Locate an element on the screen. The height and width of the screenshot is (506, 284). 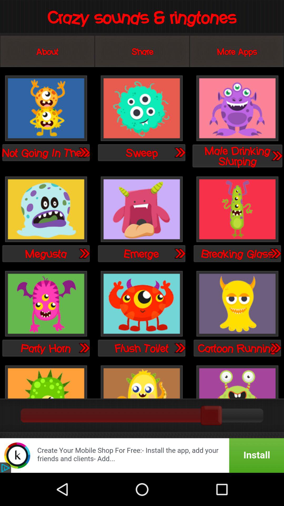
select tune is located at coordinates (84, 152).